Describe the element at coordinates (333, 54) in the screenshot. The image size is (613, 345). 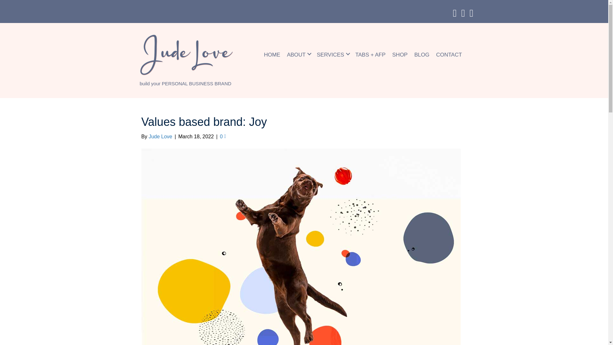
I see `SERVICES` at that location.